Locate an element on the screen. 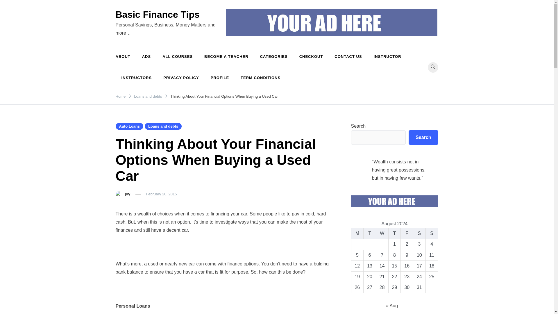 The height and width of the screenshot is (314, 558). Monday is located at coordinates (357, 233).